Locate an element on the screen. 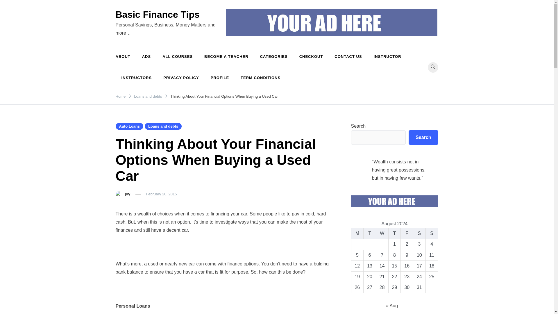 The height and width of the screenshot is (314, 558). Monday is located at coordinates (357, 233).